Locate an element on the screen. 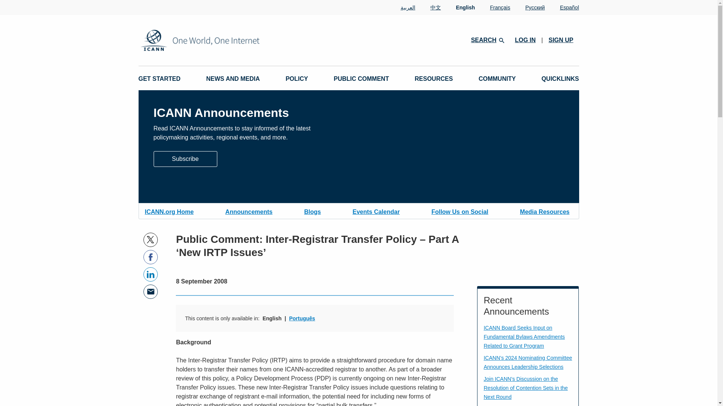 The image size is (723, 406). Logo is located at coordinates (224, 40).